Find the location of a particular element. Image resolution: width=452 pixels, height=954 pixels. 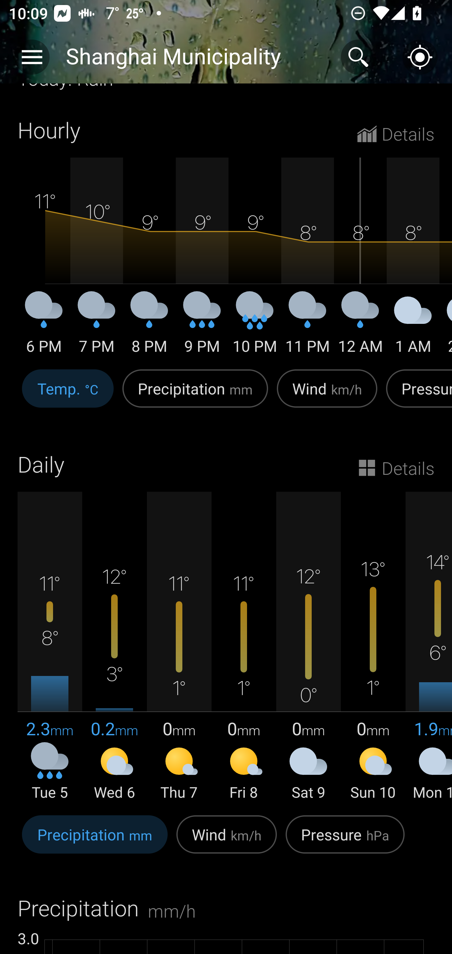

12° 0° 0 mm Sat 9 is located at coordinates (308, 646).